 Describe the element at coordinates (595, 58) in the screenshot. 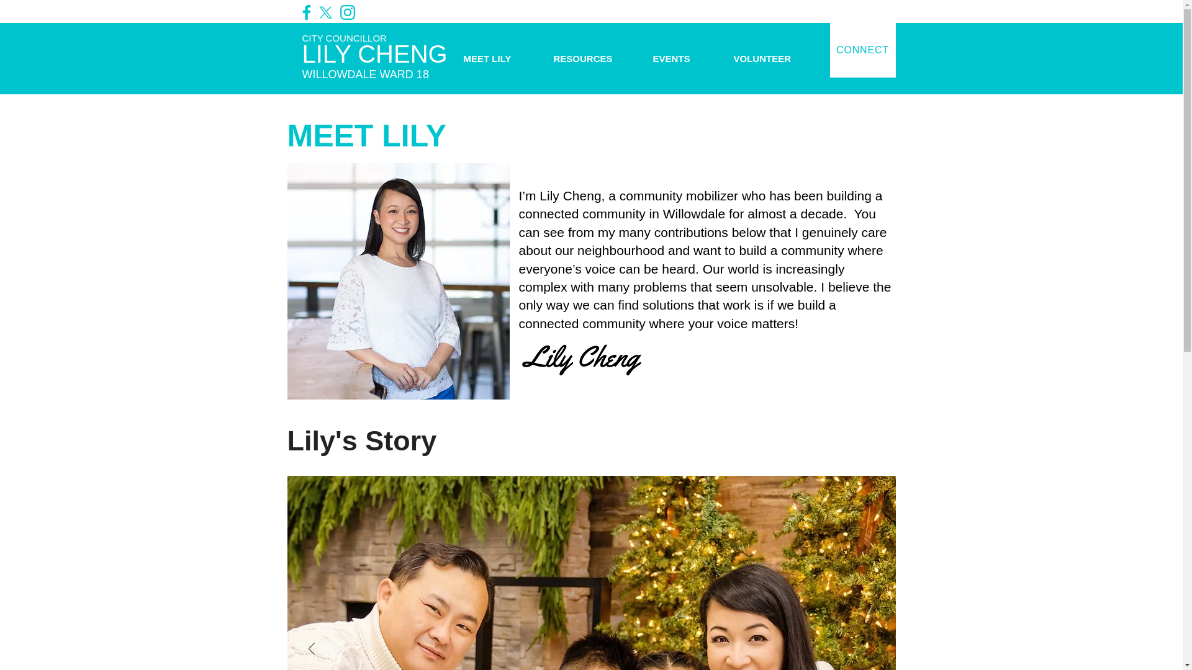

I see `EVENTS` at that location.